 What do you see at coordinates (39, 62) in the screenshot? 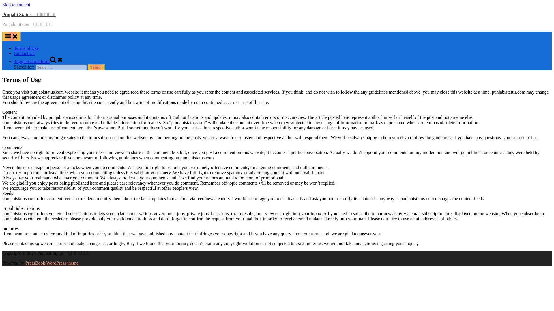
I see `Toggle search form` at bounding box center [39, 62].